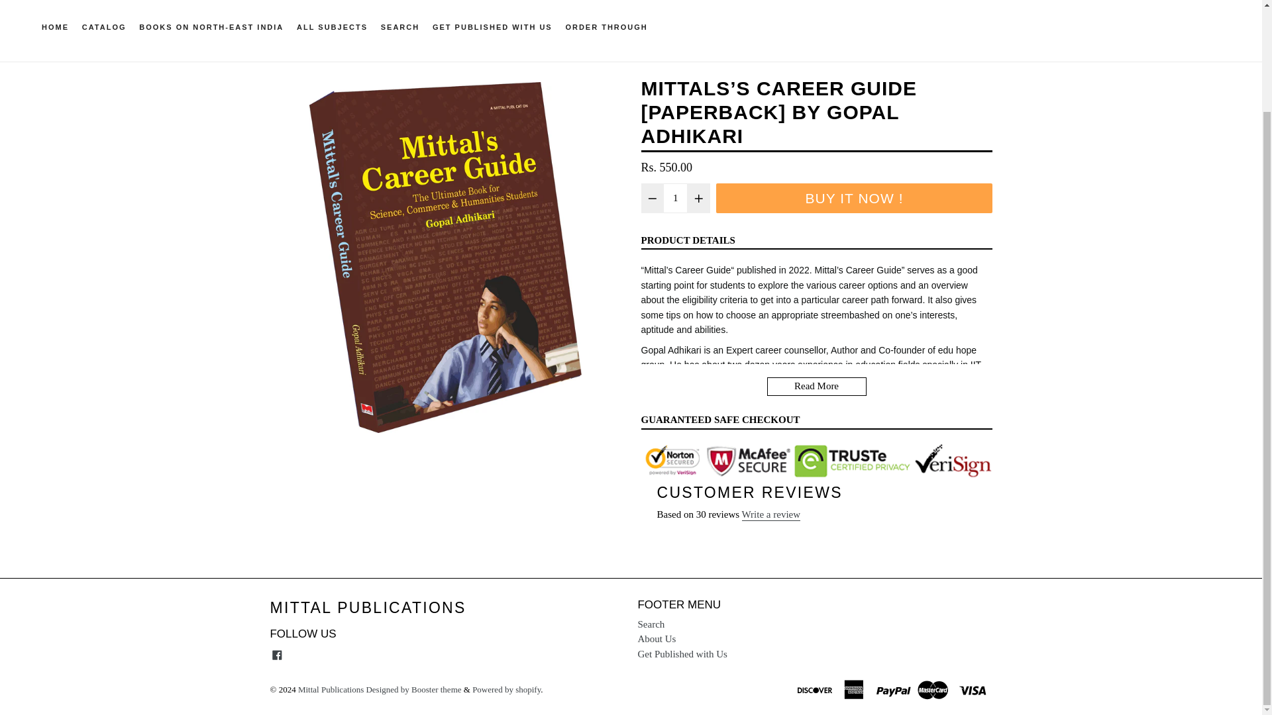 Image resolution: width=1272 pixels, height=715 pixels. What do you see at coordinates (493, 30) in the screenshot?
I see `GET PUBLISHED WITH US` at bounding box center [493, 30].